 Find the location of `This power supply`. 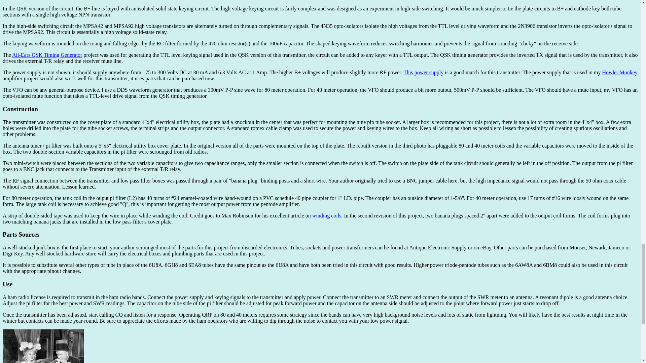

This power supply is located at coordinates (423, 72).